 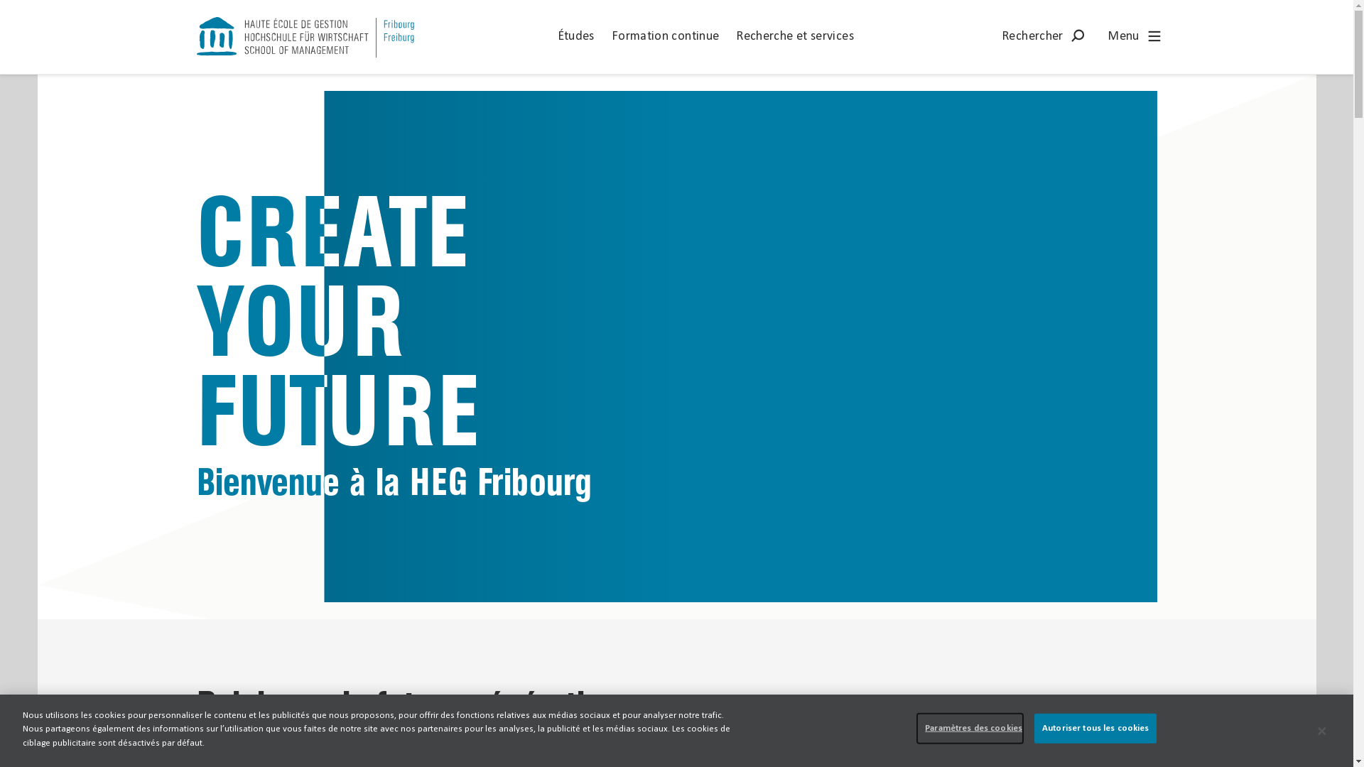 What do you see at coordinates (795, 37) in the screenshot?
I see `Recherche et services` at bounding box center [795, 37].